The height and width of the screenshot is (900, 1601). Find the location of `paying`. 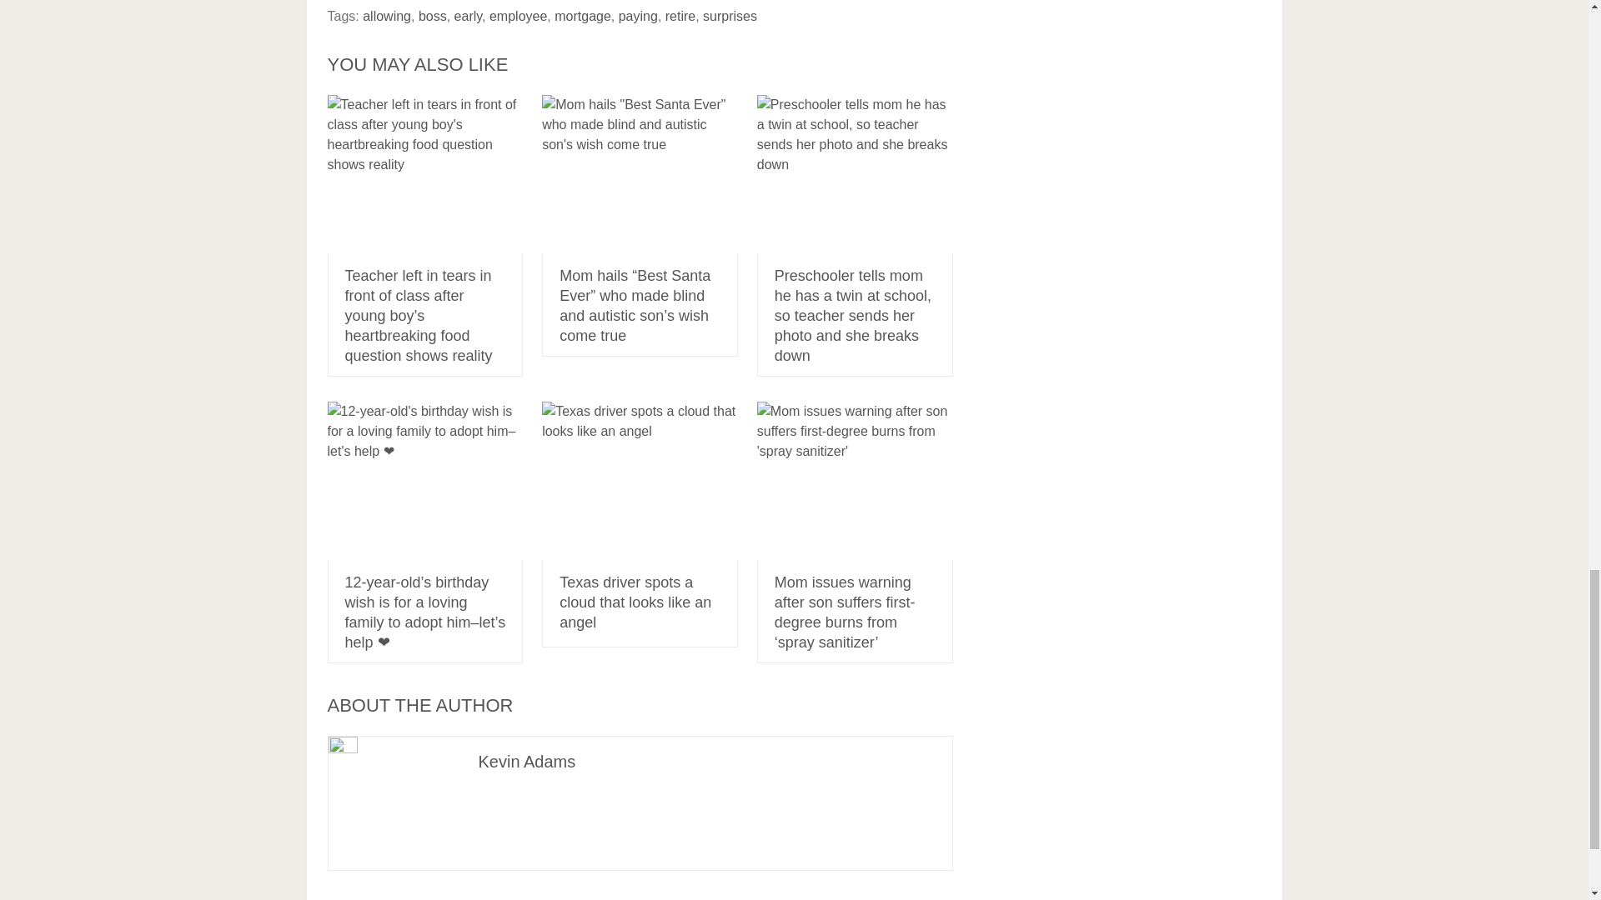

paying is located at coordinates (638, 16).